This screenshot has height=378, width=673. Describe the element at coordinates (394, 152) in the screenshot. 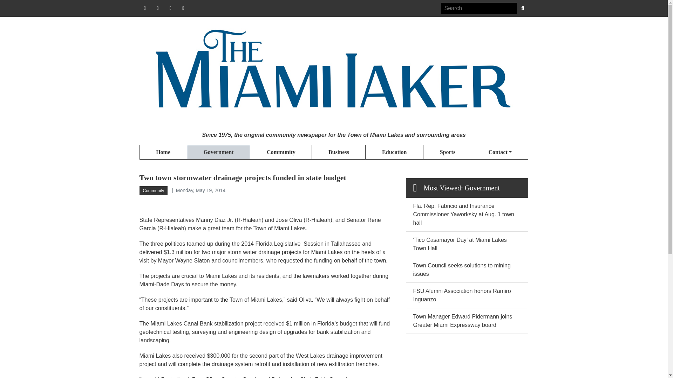

I see `Education` at that location.